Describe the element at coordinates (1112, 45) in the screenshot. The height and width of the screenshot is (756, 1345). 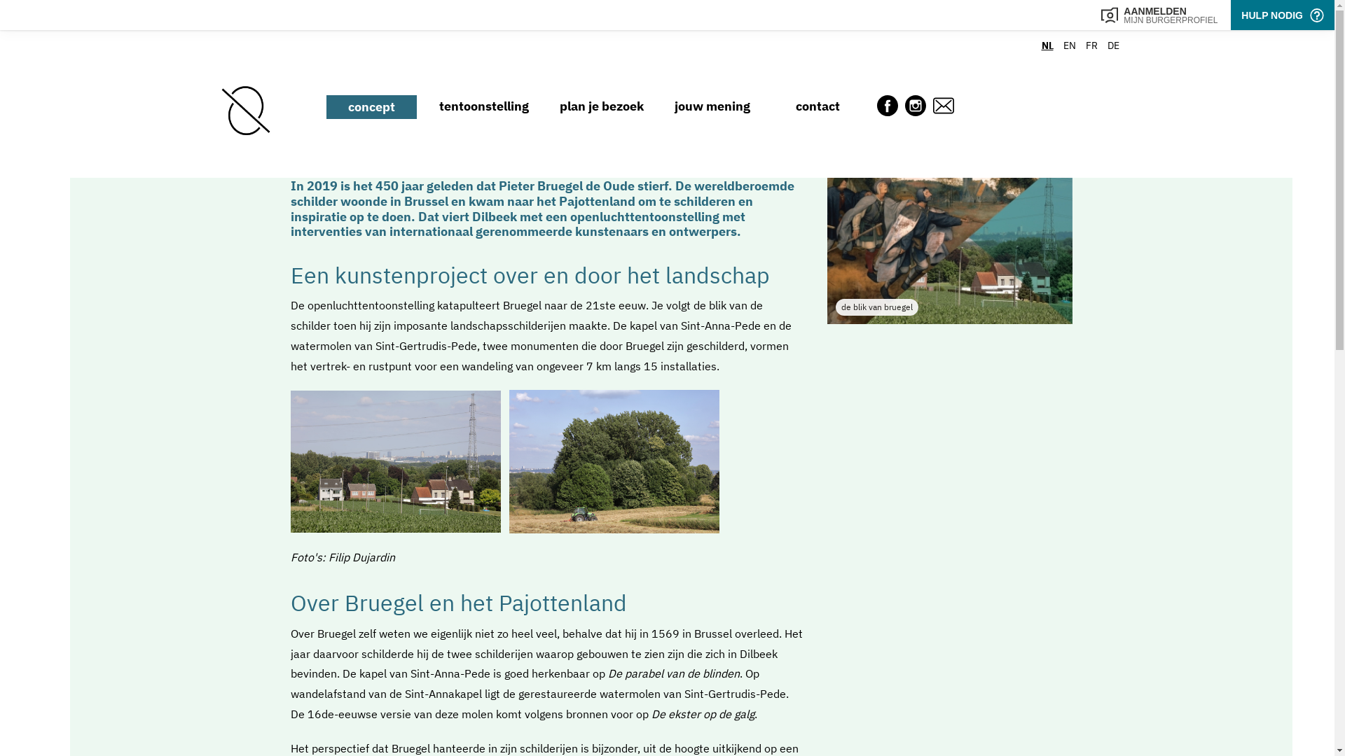
I see `DE` at that location.